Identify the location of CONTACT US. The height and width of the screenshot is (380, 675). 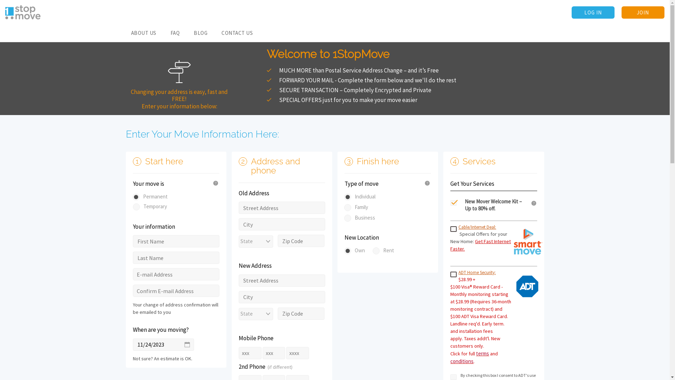
(237, 33).